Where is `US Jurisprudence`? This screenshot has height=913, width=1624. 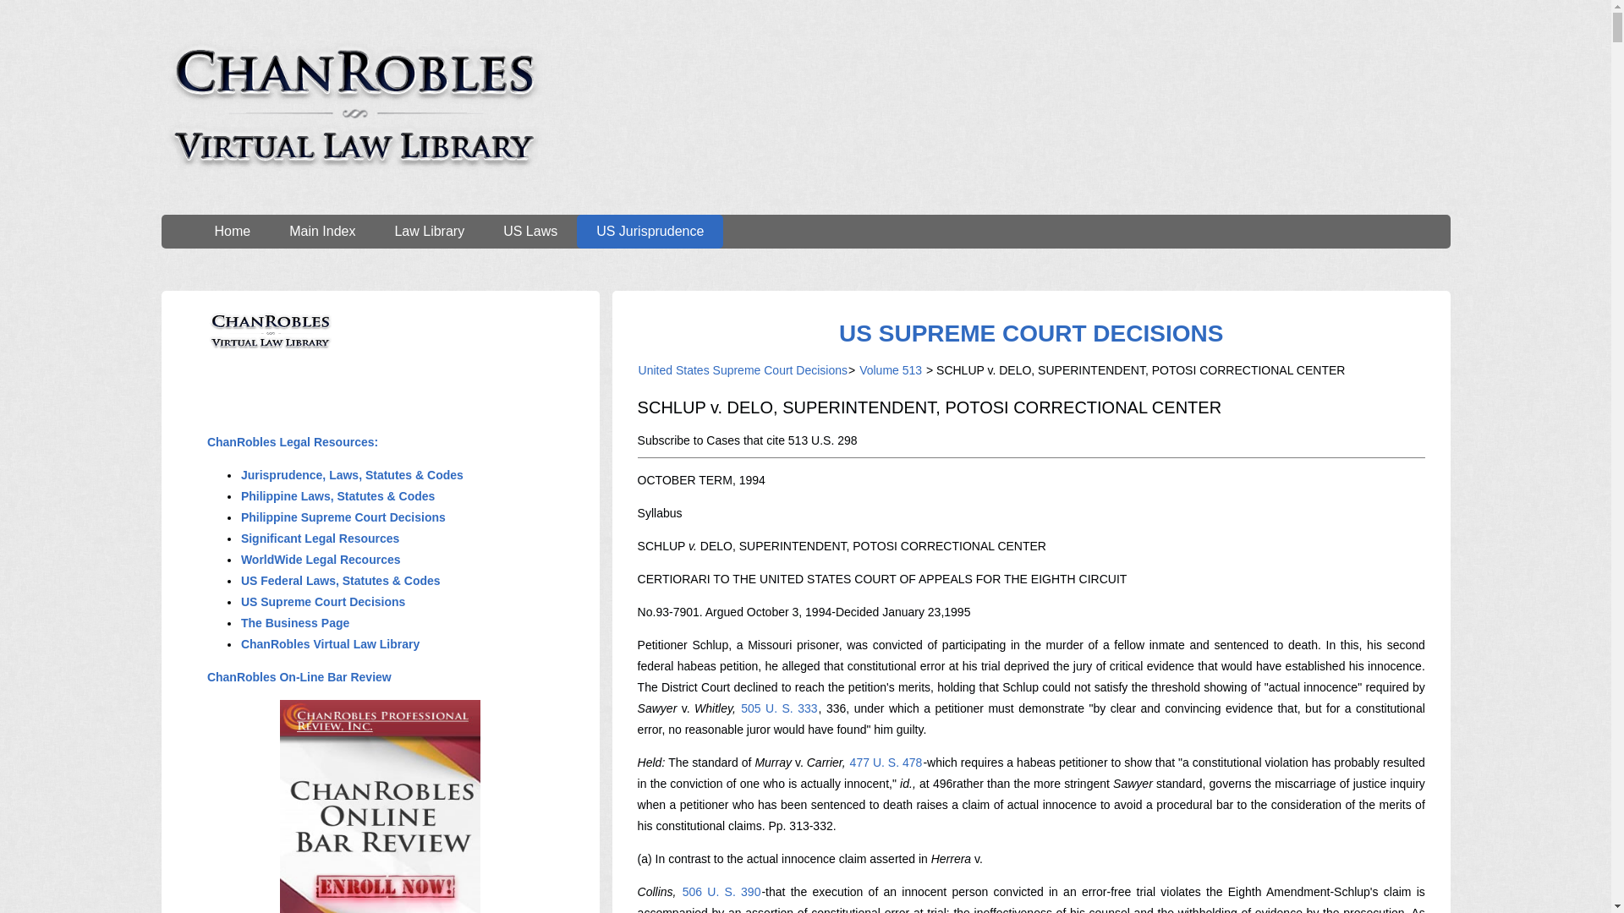 US Jurisprudence is located at coordinates (650, 231).